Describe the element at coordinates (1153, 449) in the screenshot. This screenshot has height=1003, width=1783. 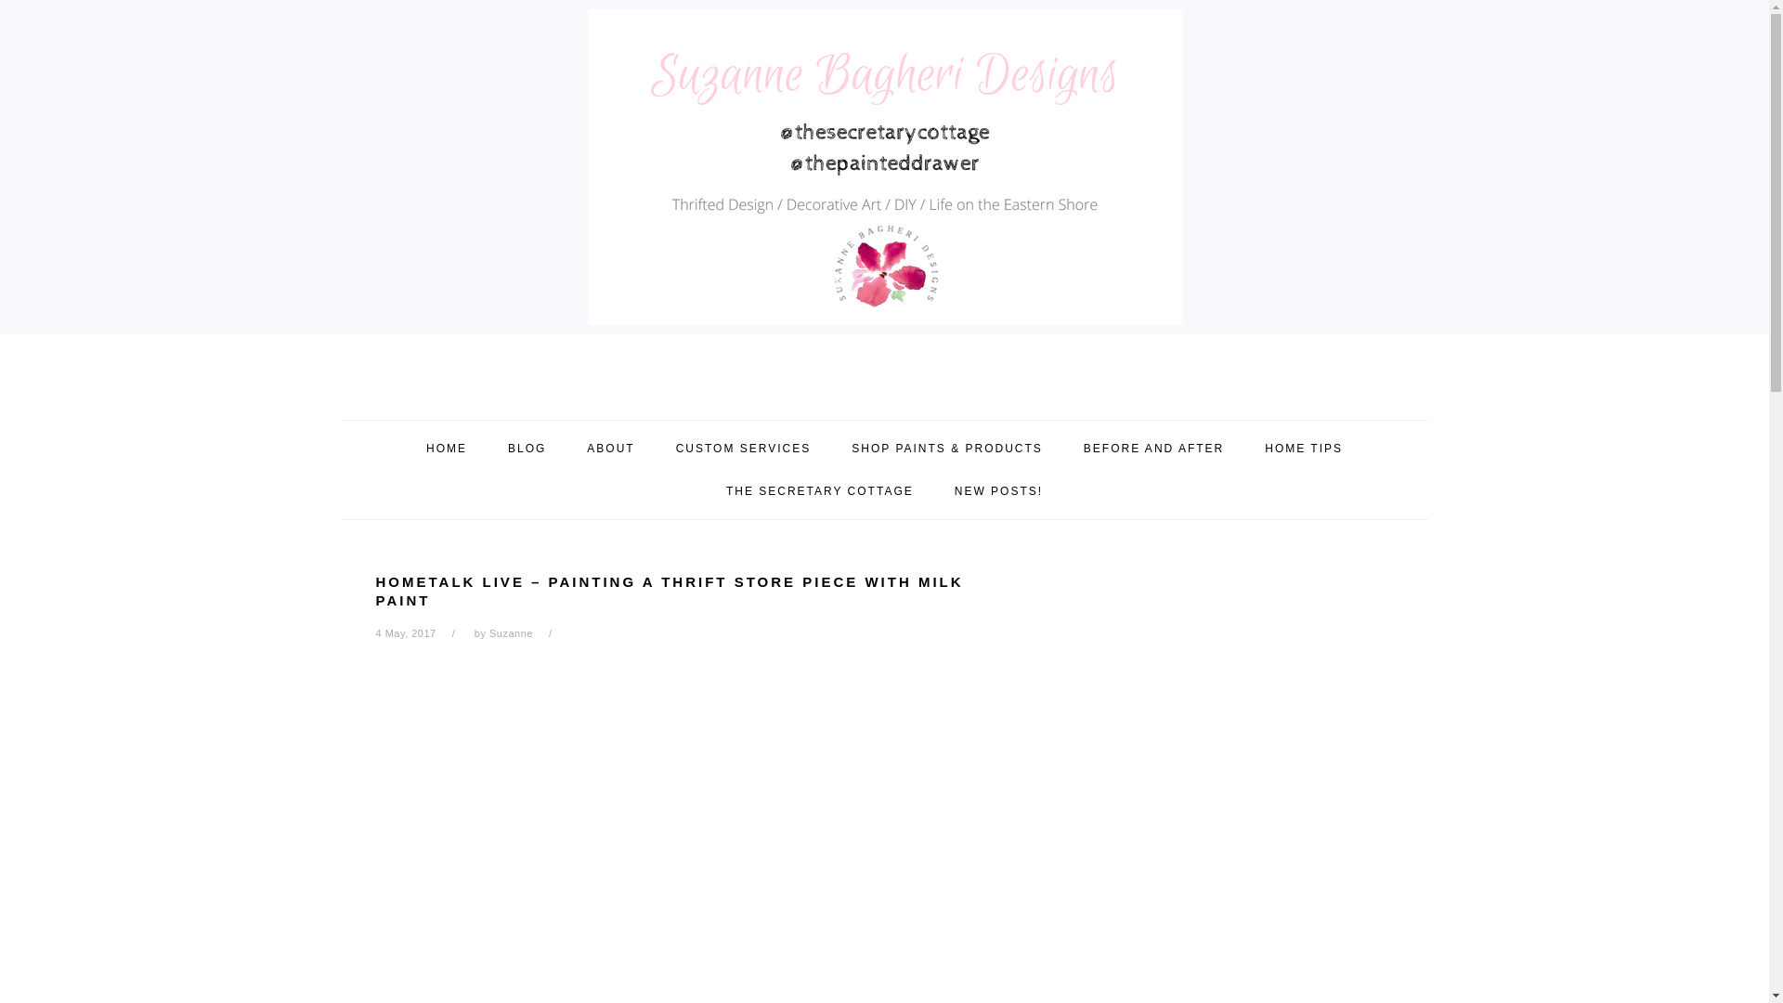
I see `BEFORE AND AFTER` at that location.